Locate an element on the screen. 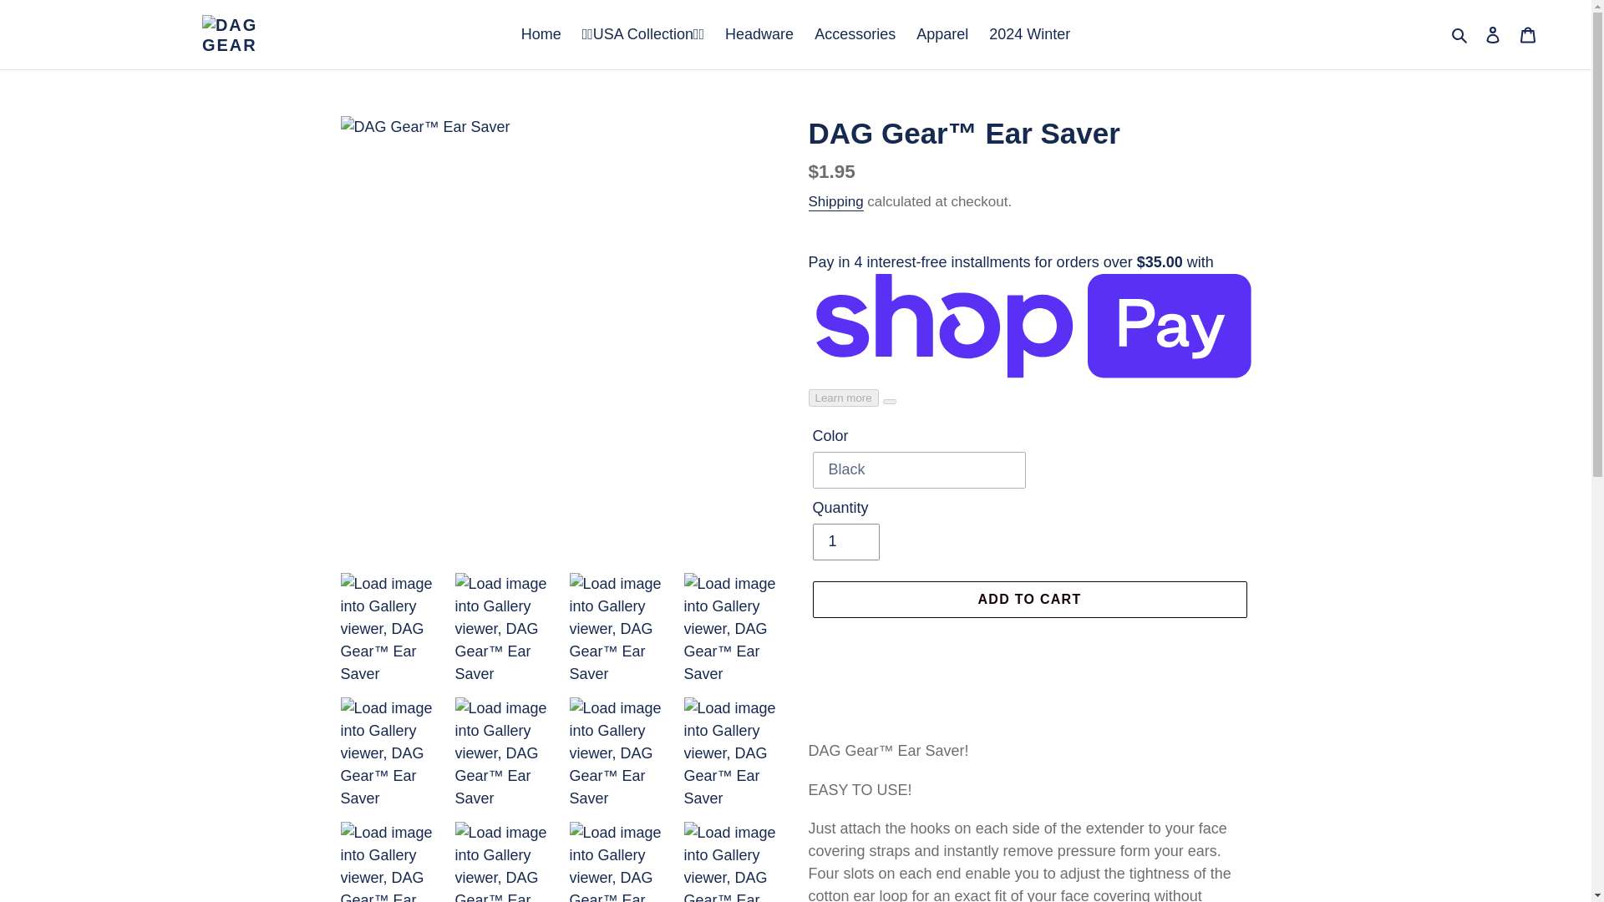 The width and height of the screenshot is (1604, 902). Apparel is located at coordinates (942, 34).